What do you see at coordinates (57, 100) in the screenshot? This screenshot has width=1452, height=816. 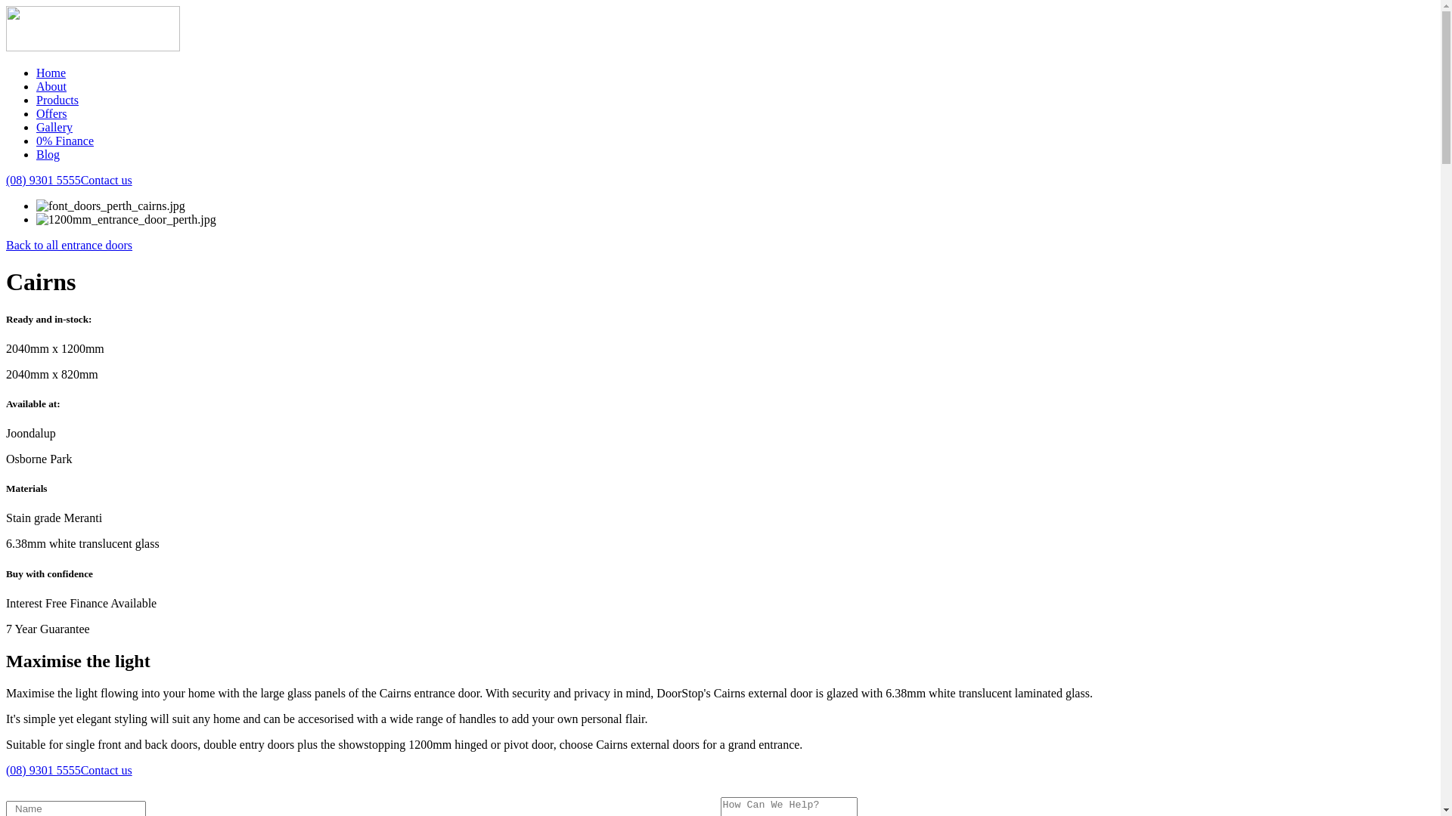 I see `Products` at bounding box center [57, 100].